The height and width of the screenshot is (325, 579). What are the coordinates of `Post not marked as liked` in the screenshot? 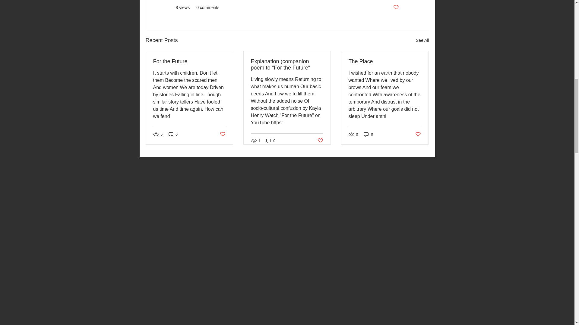 It's located at (396, 8).